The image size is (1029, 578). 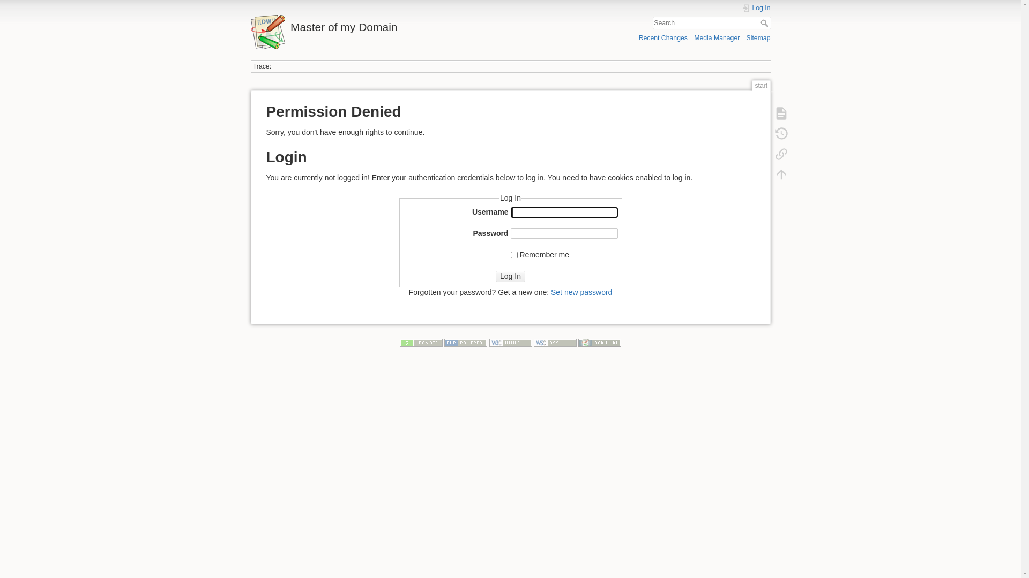 I want to click on Driven by DokuWiki, so click(x=600, y=343).